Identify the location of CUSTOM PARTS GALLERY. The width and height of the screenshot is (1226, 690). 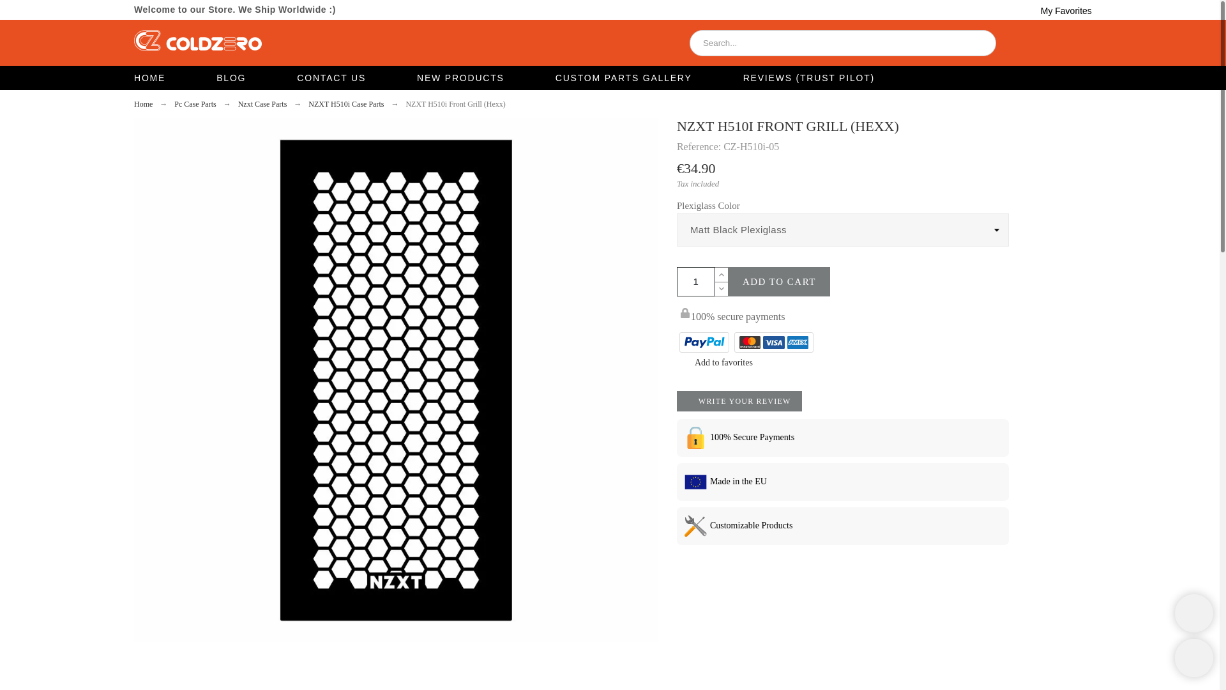
(623, 78).